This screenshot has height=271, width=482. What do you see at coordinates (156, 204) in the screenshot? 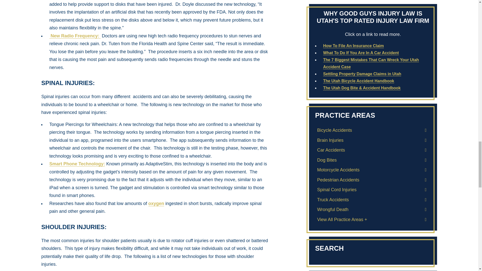
I see `Oxygen` at bounding box center [156, 204].